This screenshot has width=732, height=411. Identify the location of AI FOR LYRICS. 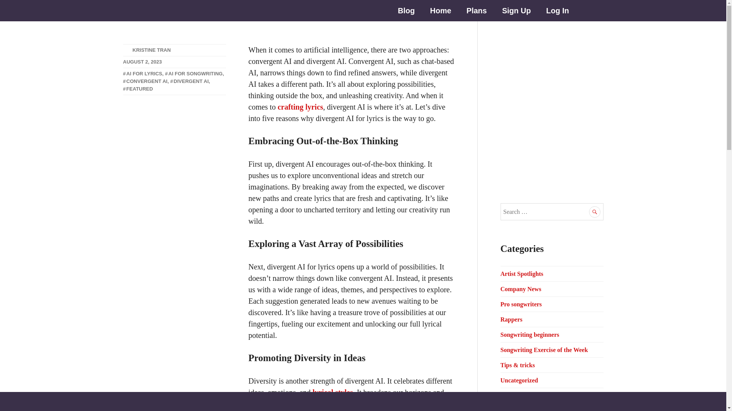
(142, 73).